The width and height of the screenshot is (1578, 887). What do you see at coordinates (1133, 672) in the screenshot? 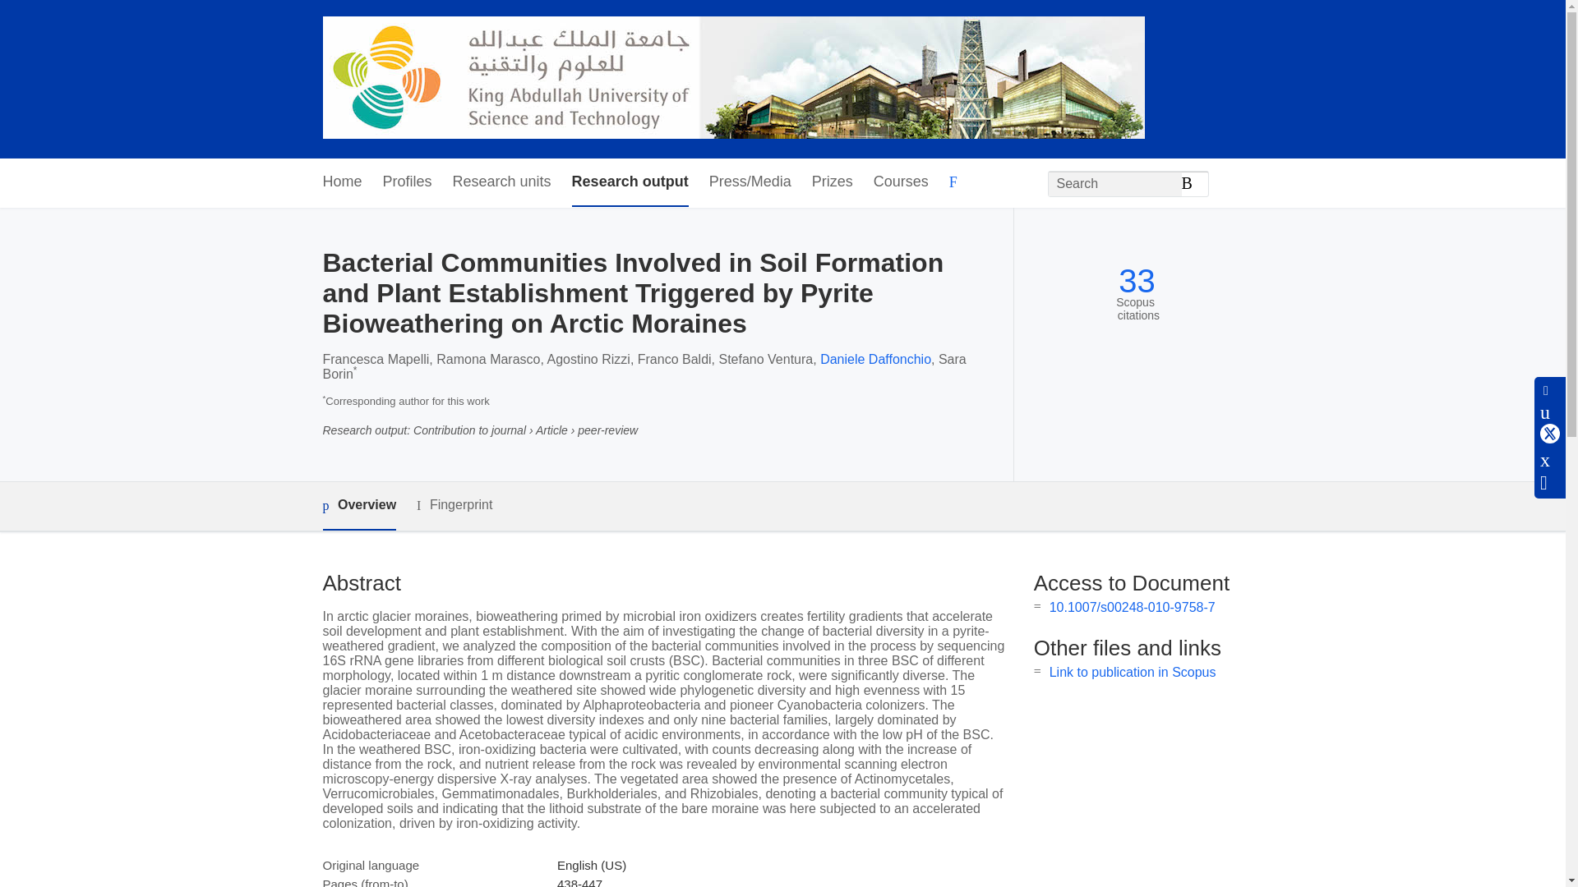
I see `Link to publication in Scopus` at bounding box center [1133, 672].